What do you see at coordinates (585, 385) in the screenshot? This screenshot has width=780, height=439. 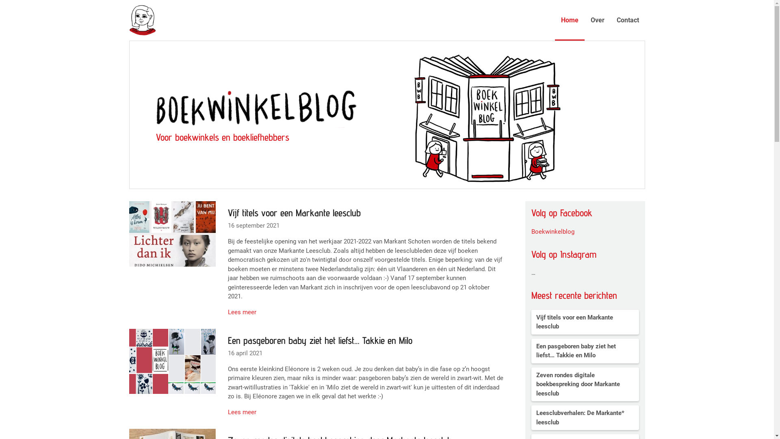 I see `Zeven rondes digitale boekbespreking door Markante leesclub` at bounding box center [585, 385].